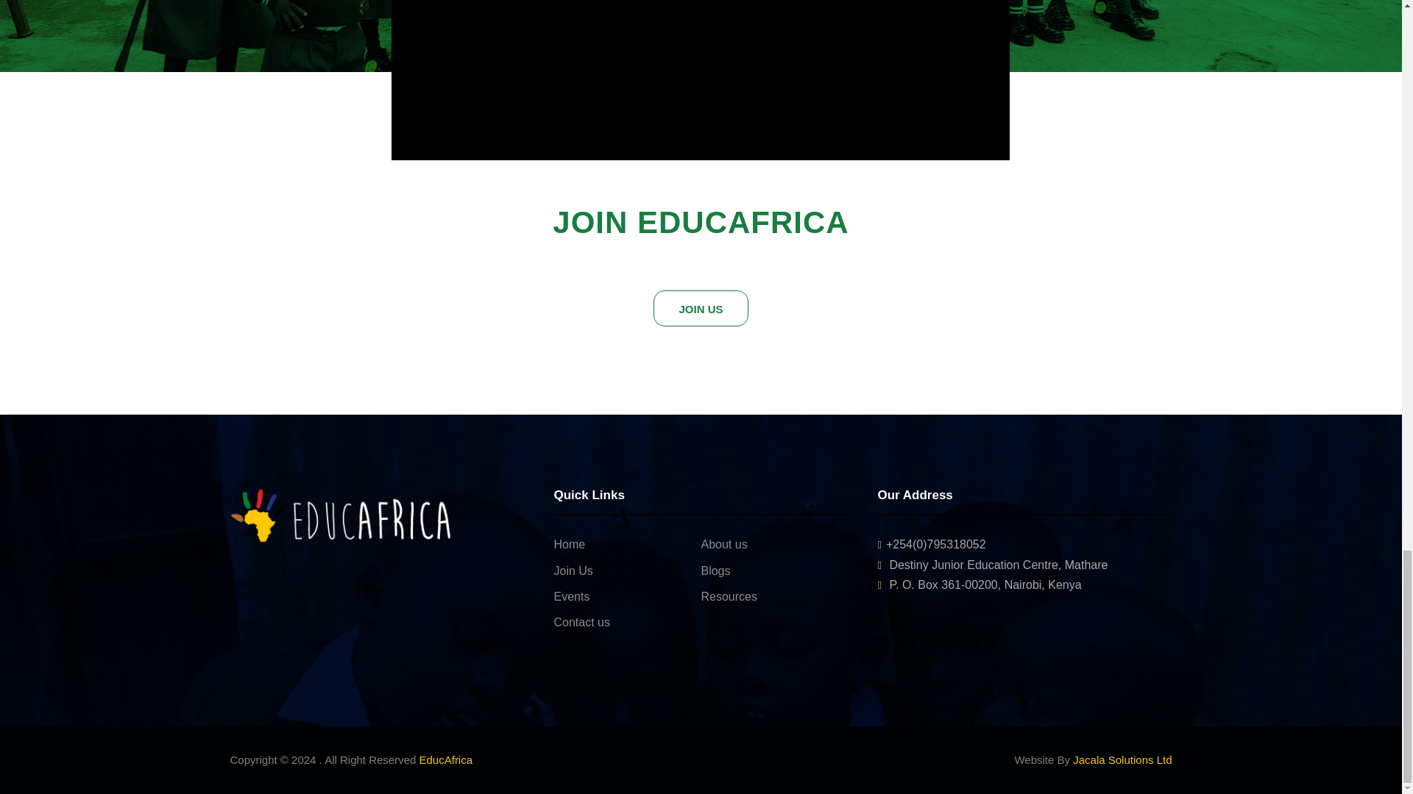  Describe the element at coordinates (569, 544) in the screenshot. I see `Home` at that location.